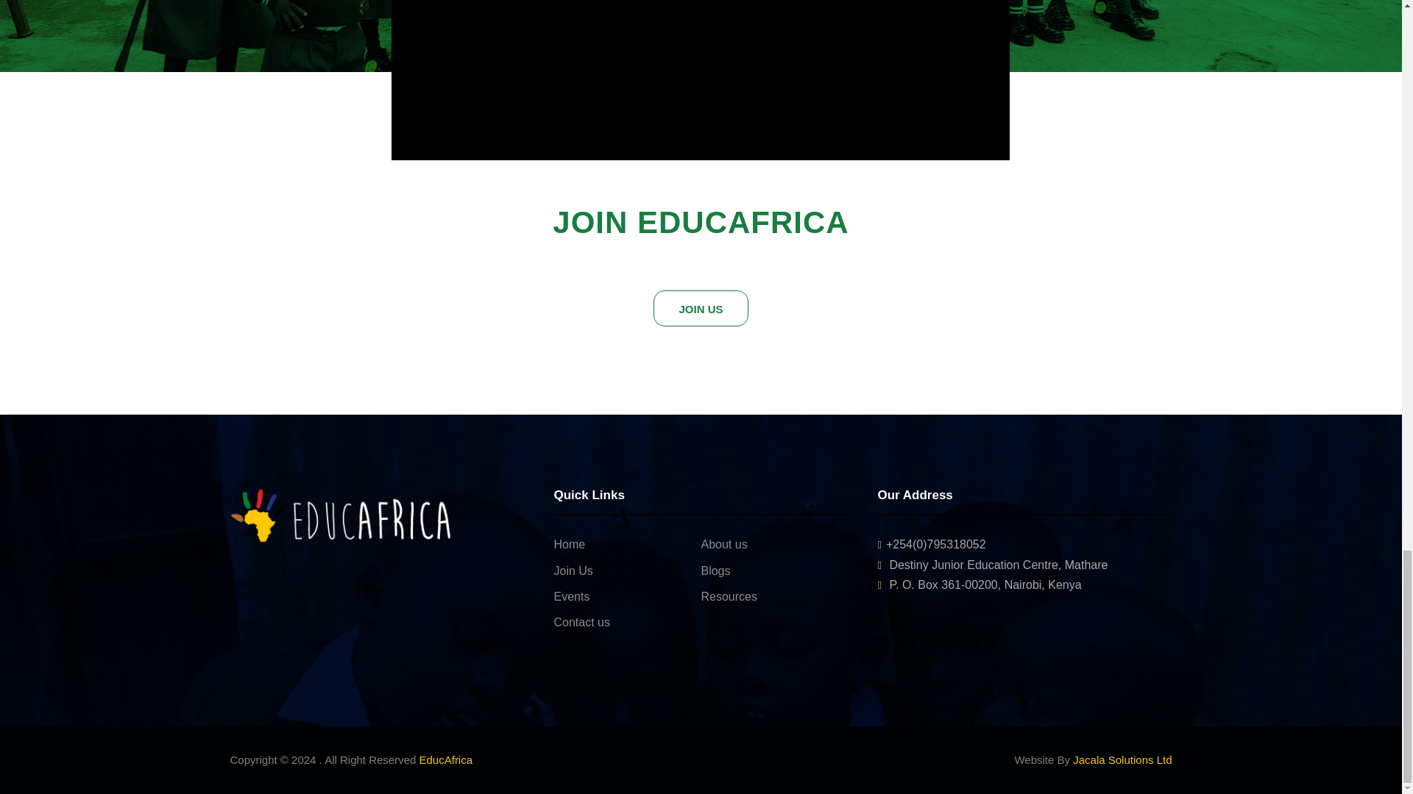  Describe the element at coordinates (569, 544) in the screenshot. I see `Home` at that location.